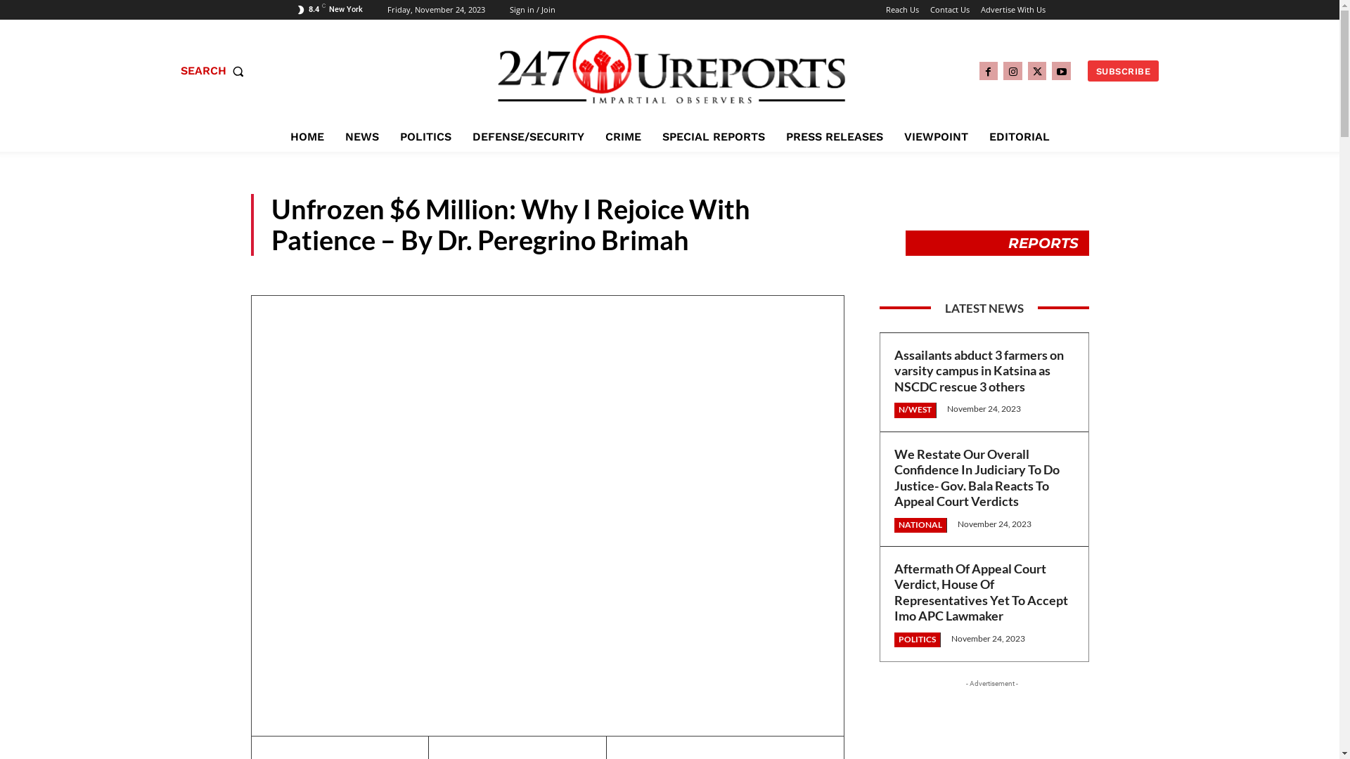 This screenshot has width=1350, height=759. I want to click on DEFENSE/SECURITY, so click(529, 137).